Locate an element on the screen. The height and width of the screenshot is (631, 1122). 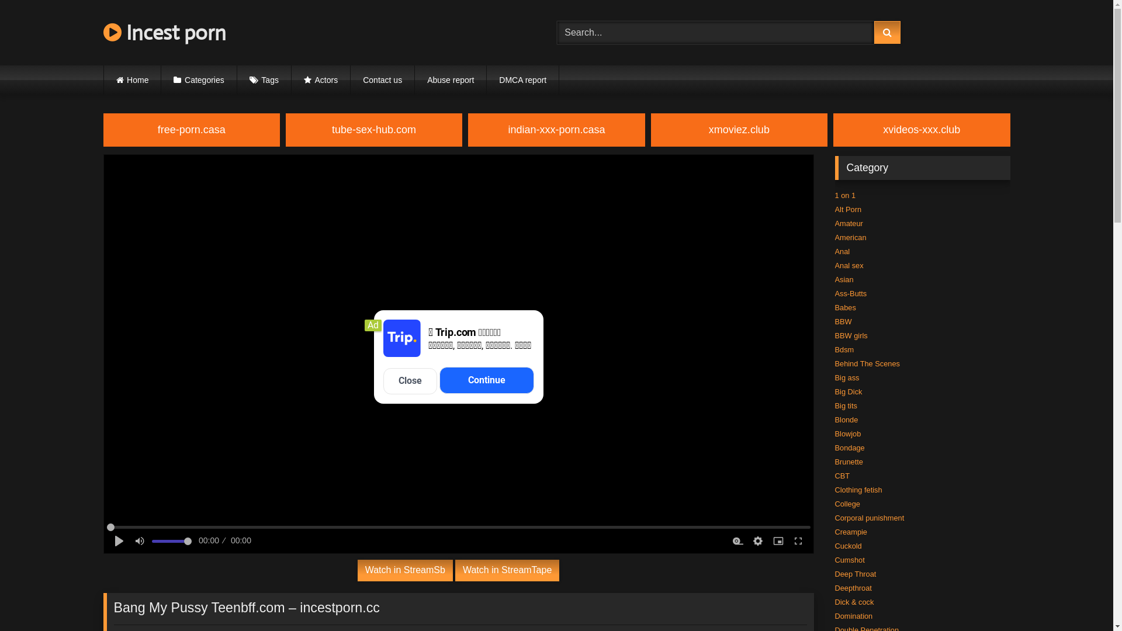
Dick & cock is located at coordinates (854, 602).